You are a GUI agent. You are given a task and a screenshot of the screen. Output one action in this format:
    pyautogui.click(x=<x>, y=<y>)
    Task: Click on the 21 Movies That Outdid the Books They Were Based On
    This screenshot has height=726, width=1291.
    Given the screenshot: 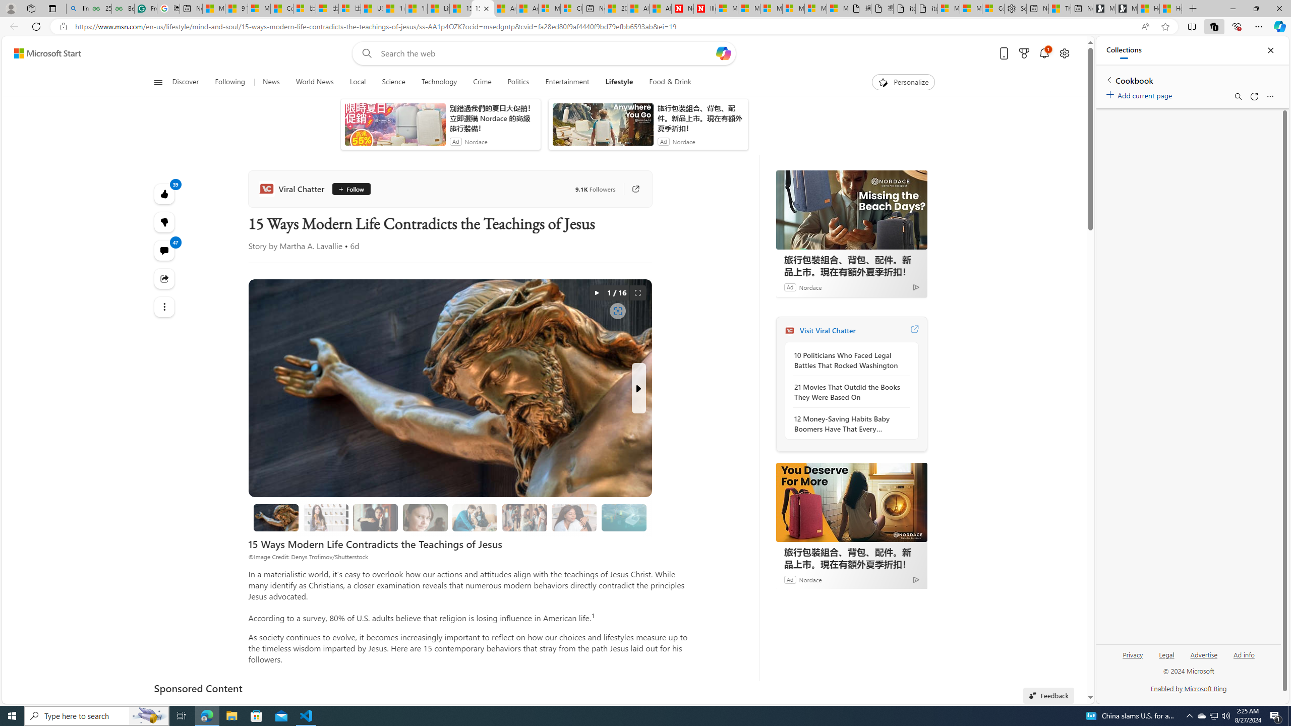 What is the action you would take?
    pyautogui.click(x=849, y=392)
    